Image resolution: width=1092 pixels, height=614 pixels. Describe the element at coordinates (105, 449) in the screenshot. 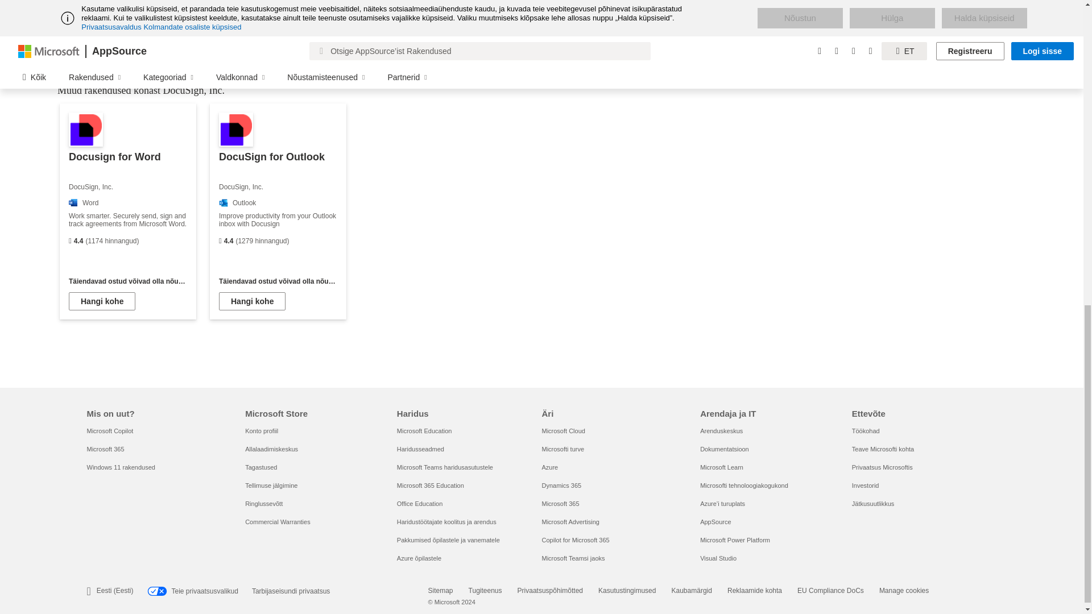

I see `Microsoft 365` at that location.